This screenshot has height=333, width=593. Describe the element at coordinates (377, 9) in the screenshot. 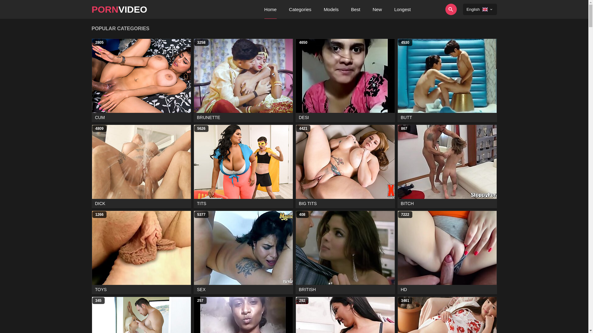

I see `New` at that location.